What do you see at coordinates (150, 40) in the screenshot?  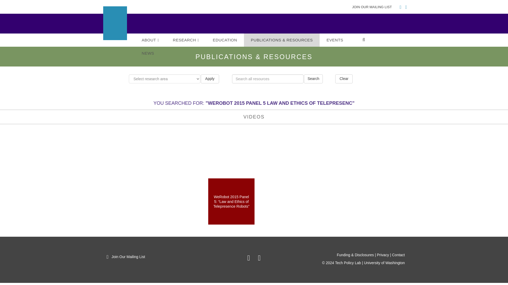 I see `ABOUT` at bounding box center [150, 40].